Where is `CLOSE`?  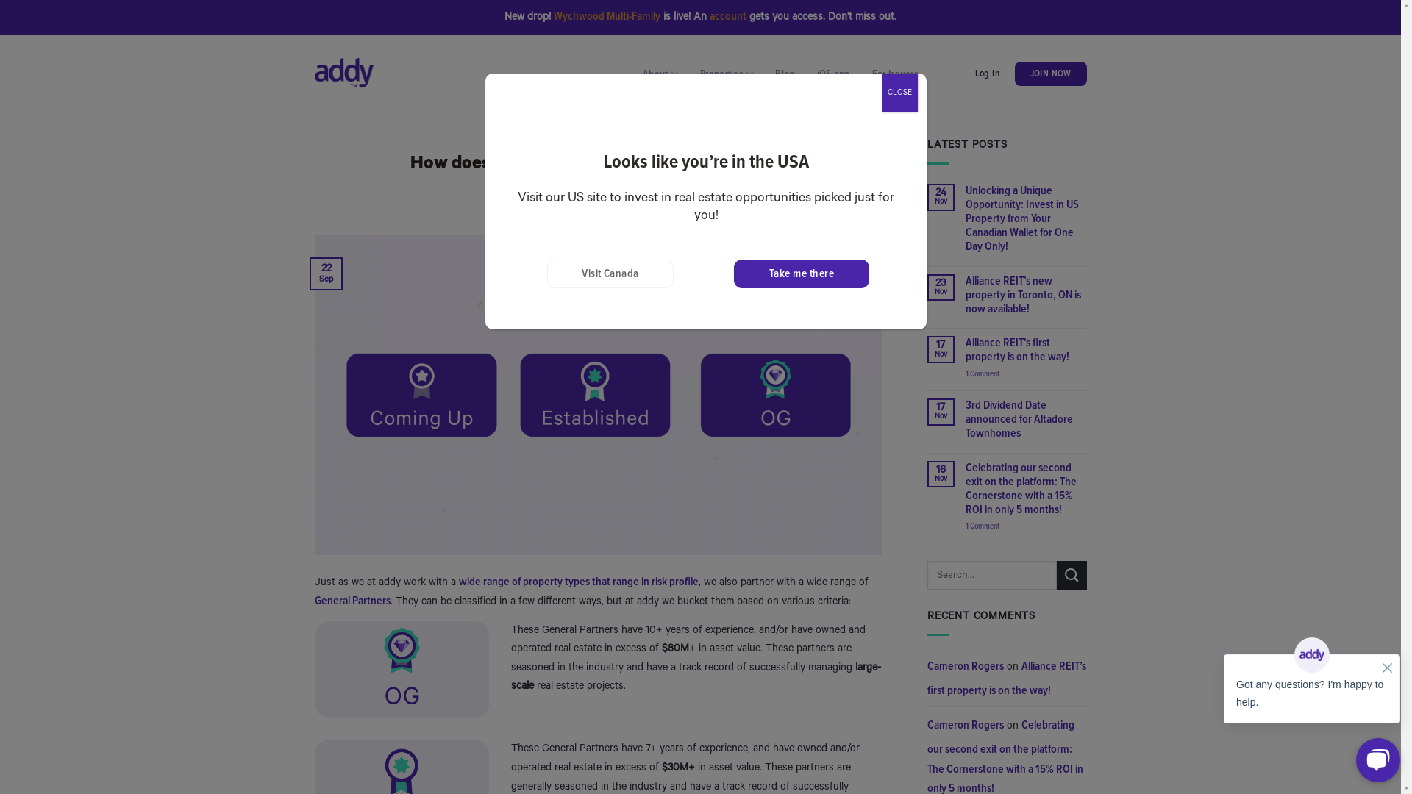 CLOSE is located at coordinates (900, 93).